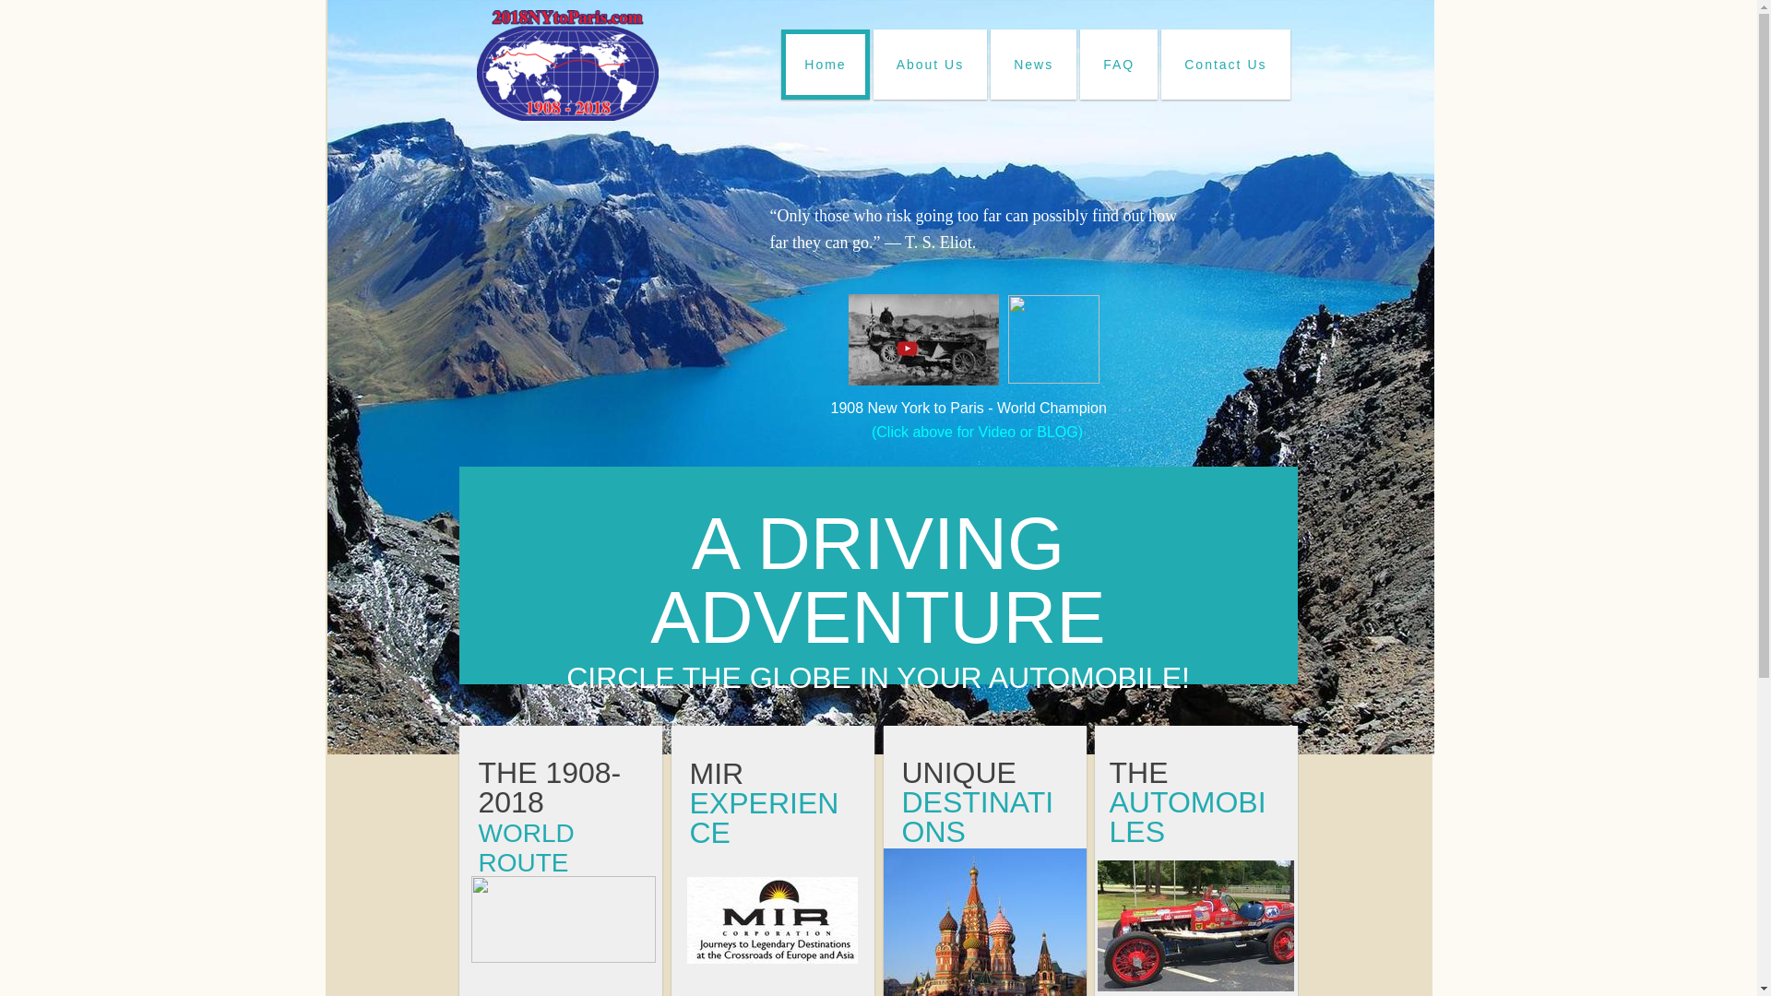 The image size is (1771, 996). I want to click on About Us, so click(931, 65).